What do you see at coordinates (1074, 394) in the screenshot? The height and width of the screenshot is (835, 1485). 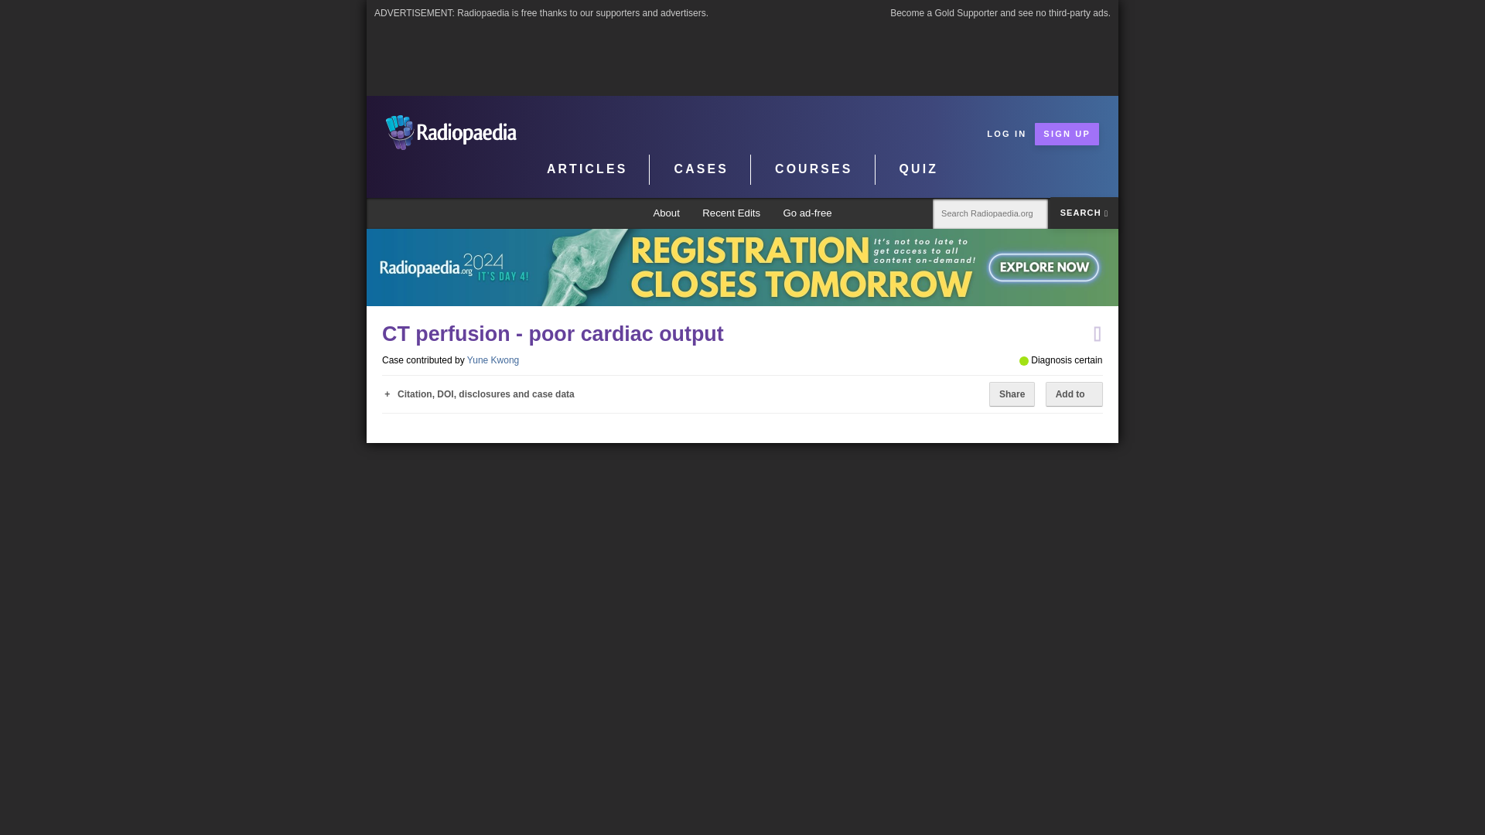 I see `Add to` at bounding box center [1074, 394].